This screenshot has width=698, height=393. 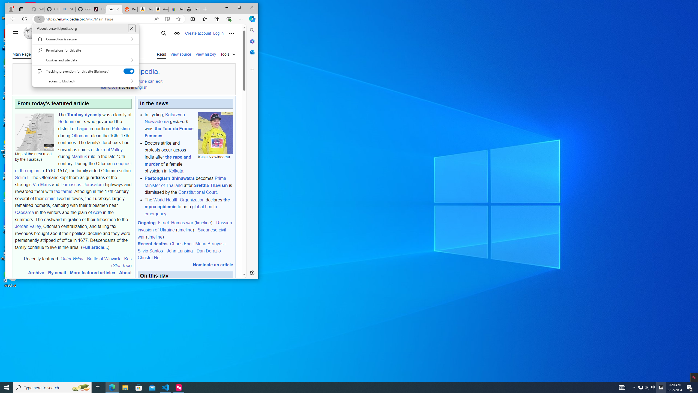 I want to click on Appearance, so click(x=177, y=33).